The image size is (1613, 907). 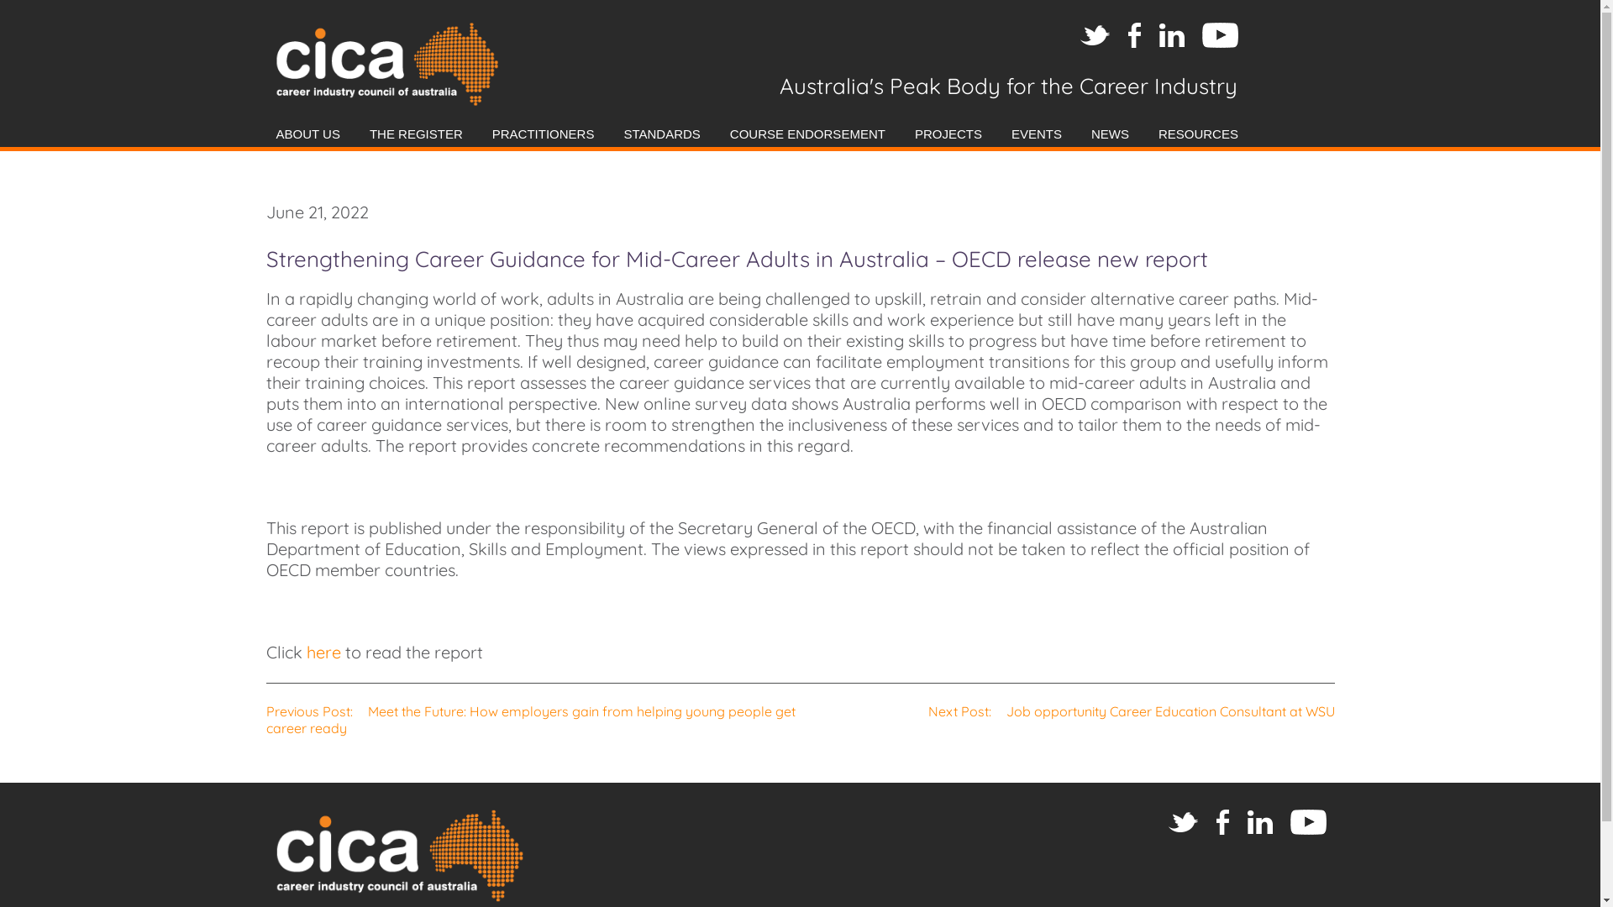 I want to click on here, so click(x=323, y=652).